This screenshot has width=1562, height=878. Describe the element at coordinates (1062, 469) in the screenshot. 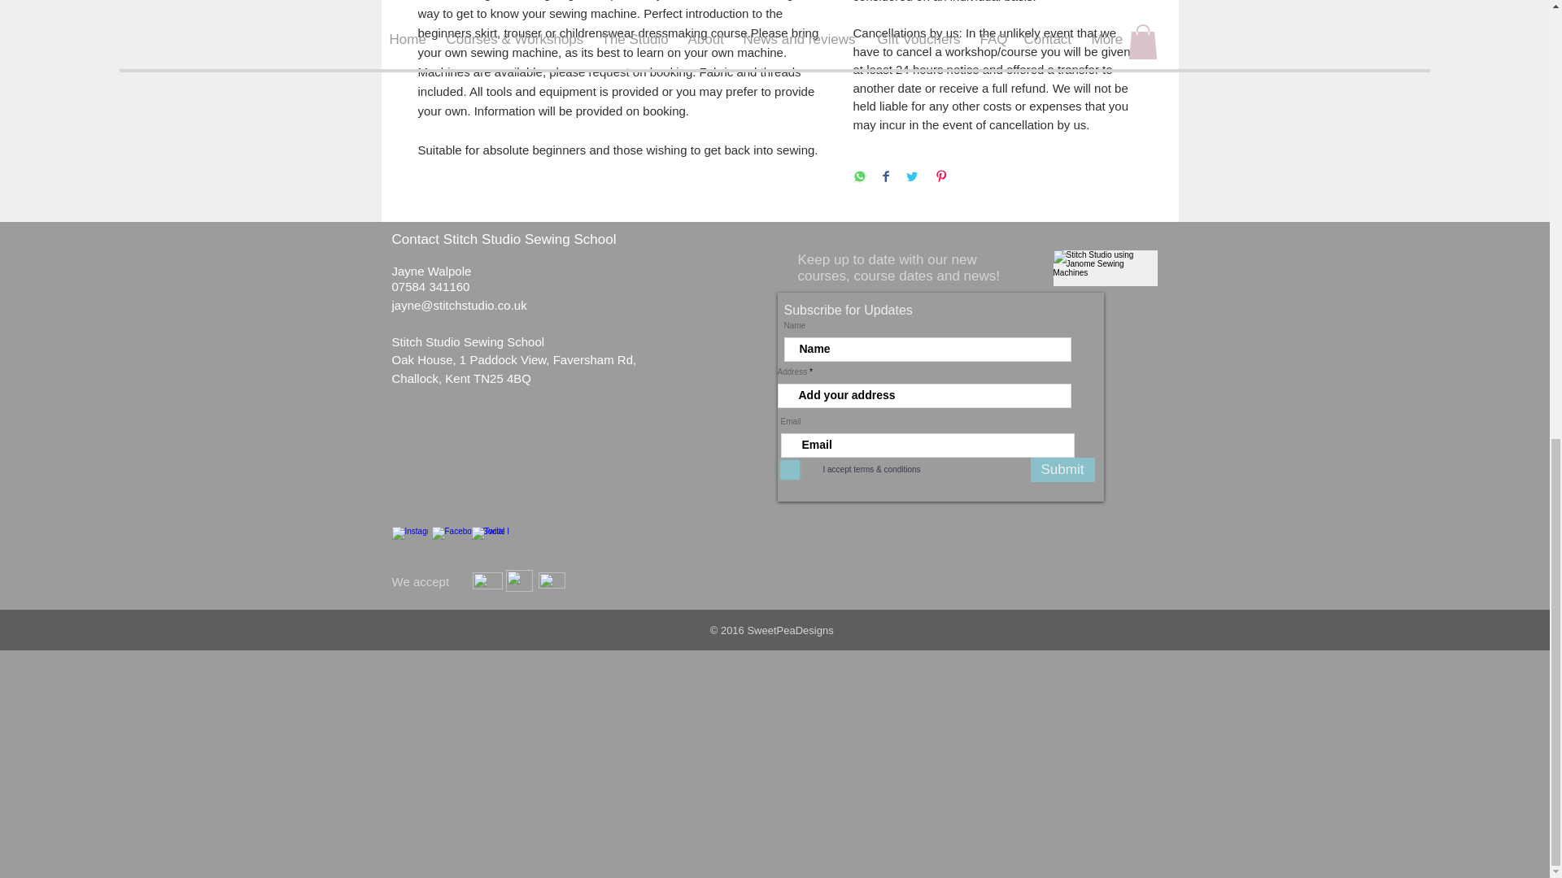

I see `Submit` at that location.